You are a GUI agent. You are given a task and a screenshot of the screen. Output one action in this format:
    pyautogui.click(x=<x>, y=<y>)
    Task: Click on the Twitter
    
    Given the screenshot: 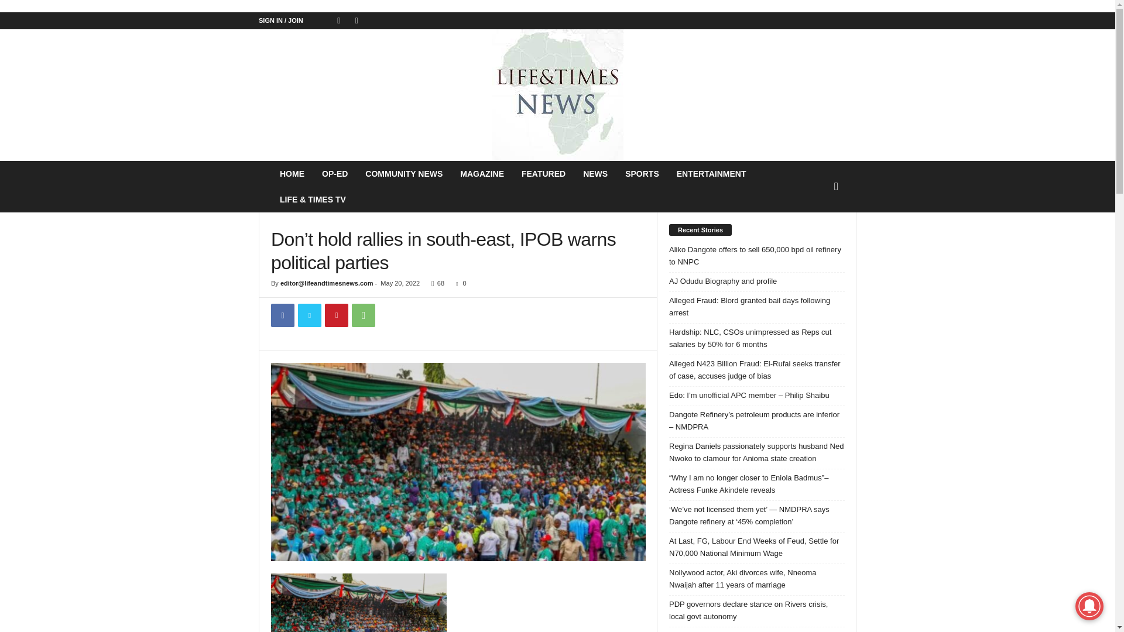 What is the action you would take?
    pyautogui.click(x=309, y=315)
    